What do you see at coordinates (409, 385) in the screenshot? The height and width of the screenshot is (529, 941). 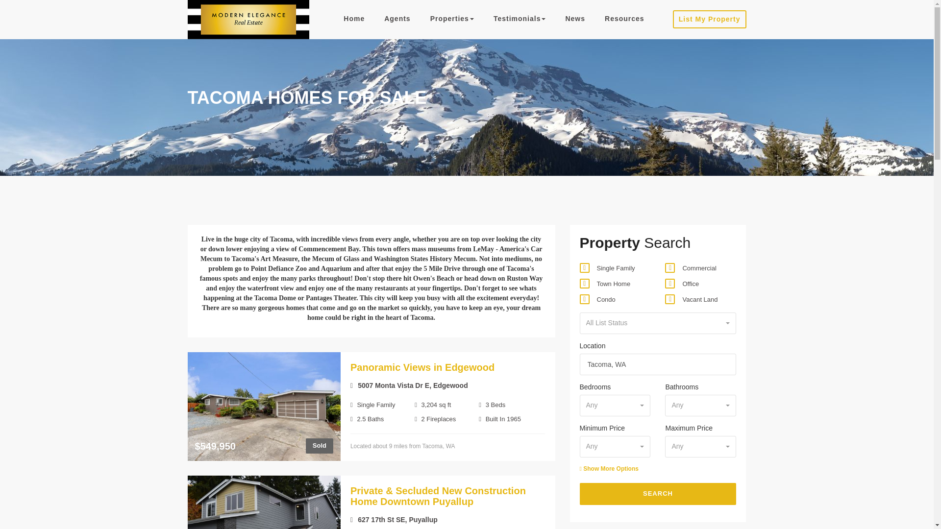 I see `5007 Monta Vista Dr E, Edgewood` at bounding box center [409, 385].